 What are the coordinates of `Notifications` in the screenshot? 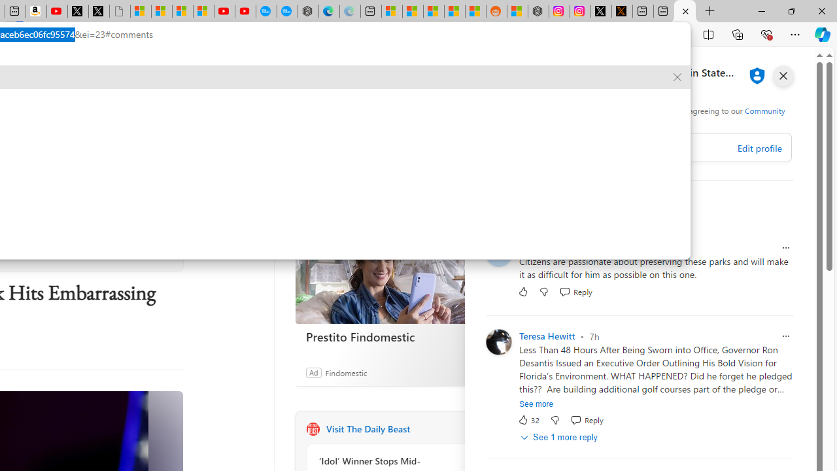 It's located at (769, 69).